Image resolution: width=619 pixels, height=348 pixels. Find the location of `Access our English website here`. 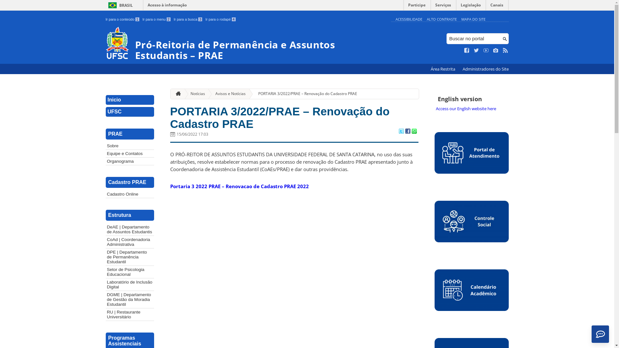

Access our English website here is located at coordinates (472, 109).